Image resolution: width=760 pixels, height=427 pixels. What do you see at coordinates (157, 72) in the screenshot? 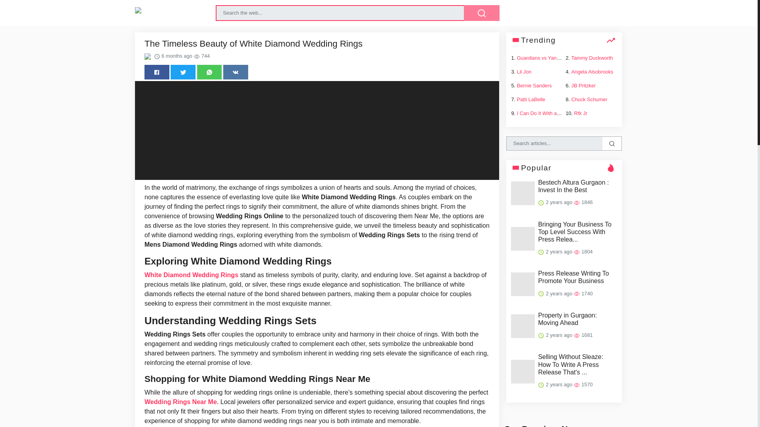
I see `Share on Facebook` at bounding box center [157, 72].